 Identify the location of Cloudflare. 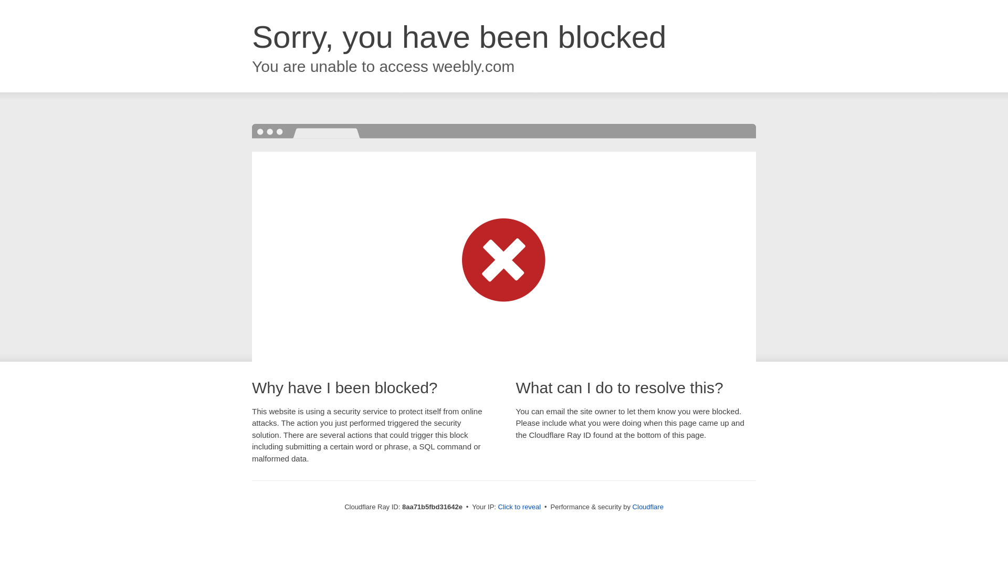
(648, 507).